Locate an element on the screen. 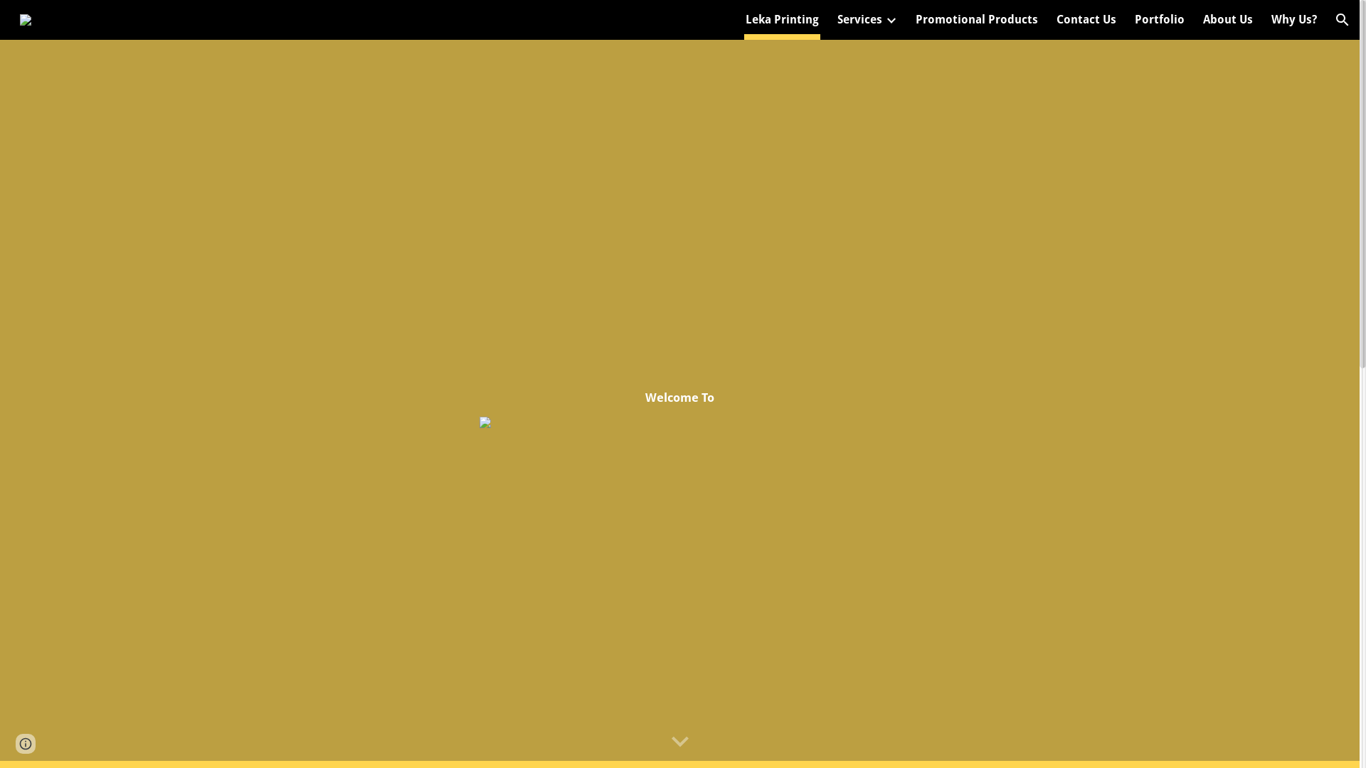  Promotional Products is located at coordinates (977, 20).